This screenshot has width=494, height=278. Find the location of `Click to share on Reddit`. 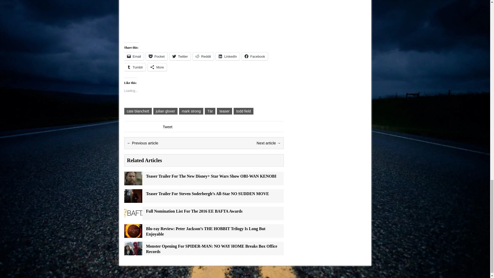

Click to share on Reddit is located at coordinates (203, 56).